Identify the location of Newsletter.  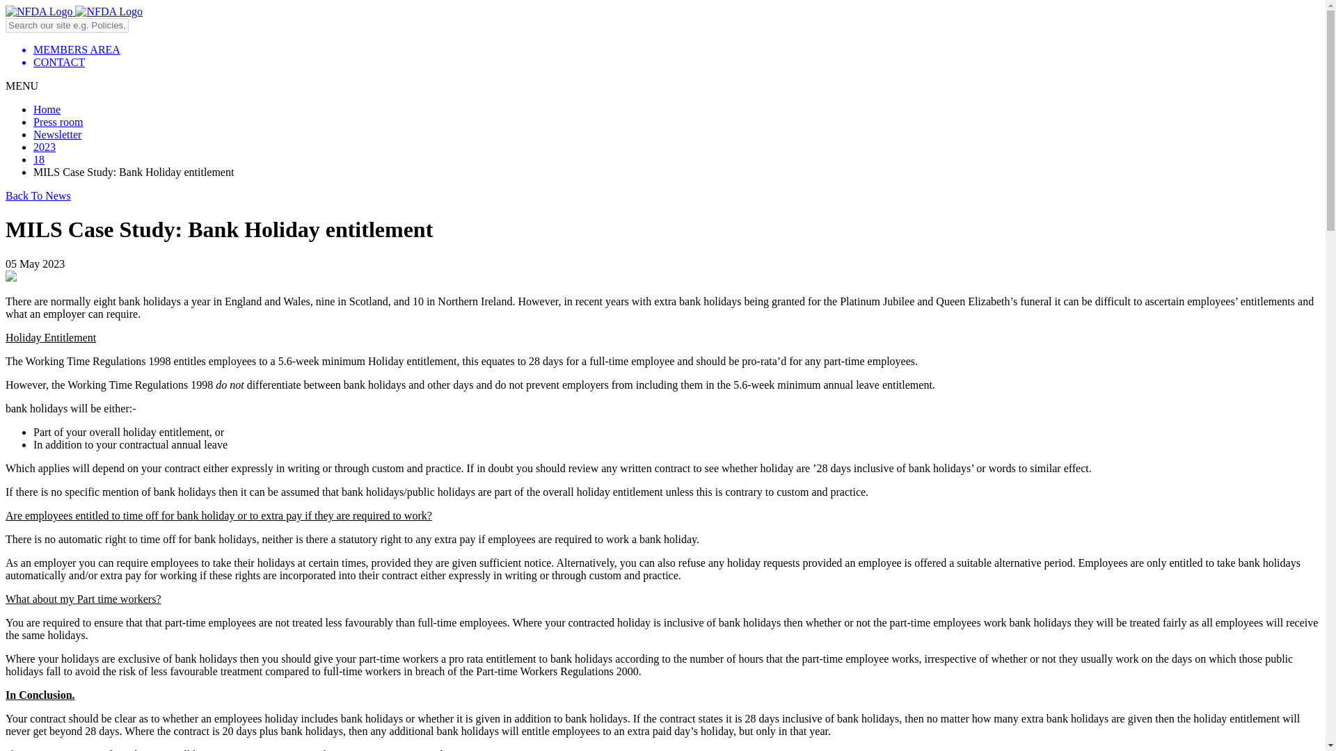
(57, 134).